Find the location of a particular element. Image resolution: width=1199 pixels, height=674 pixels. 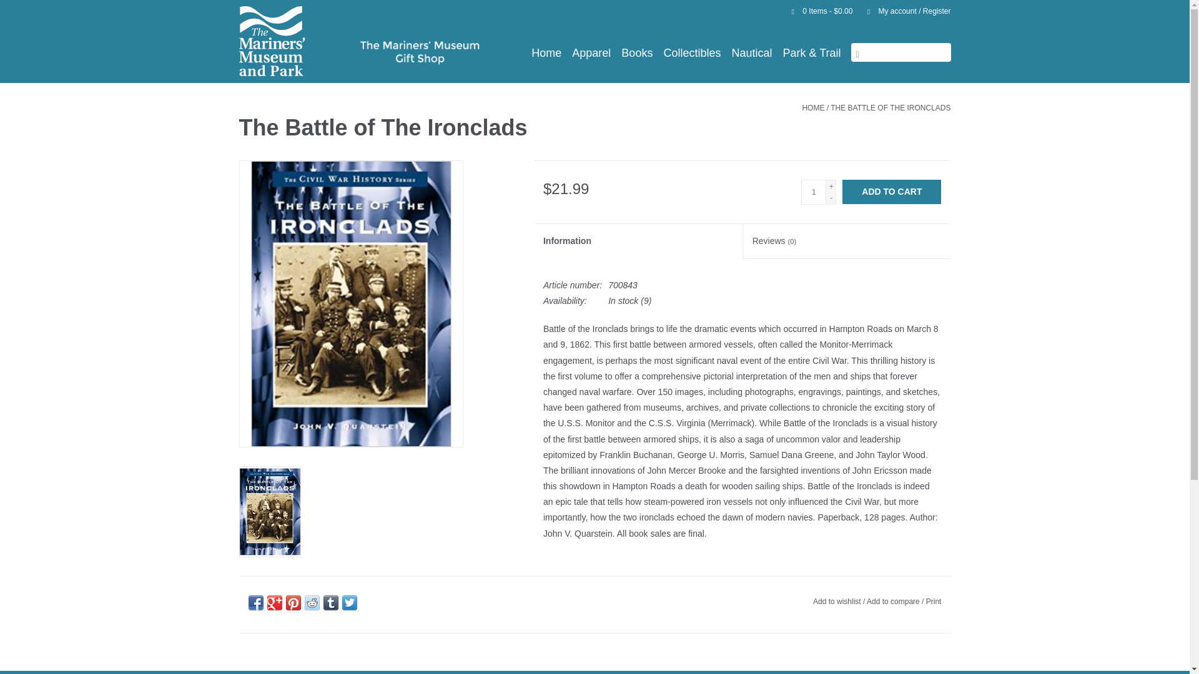

Home is located at coordinates (546, 52).